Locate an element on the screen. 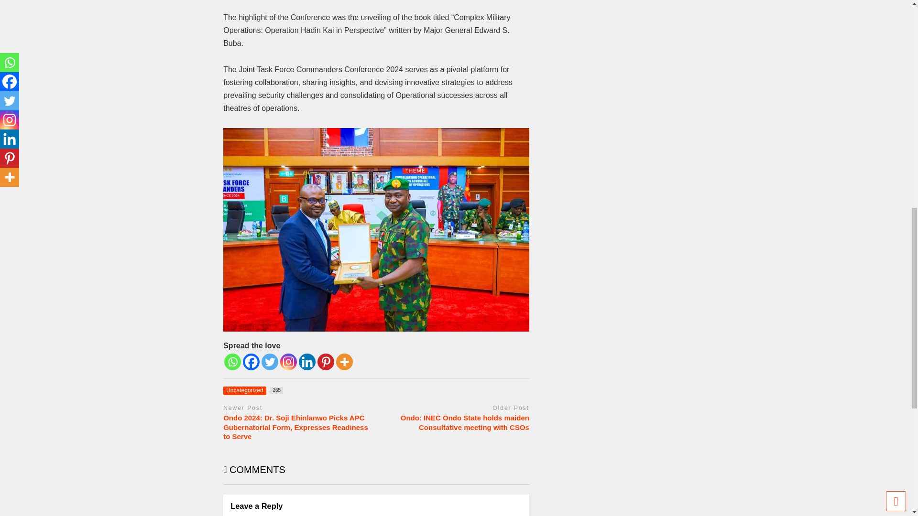 The width and height of the screenshot is (918, 516). Linkedin is located at coordinates (232, 362).